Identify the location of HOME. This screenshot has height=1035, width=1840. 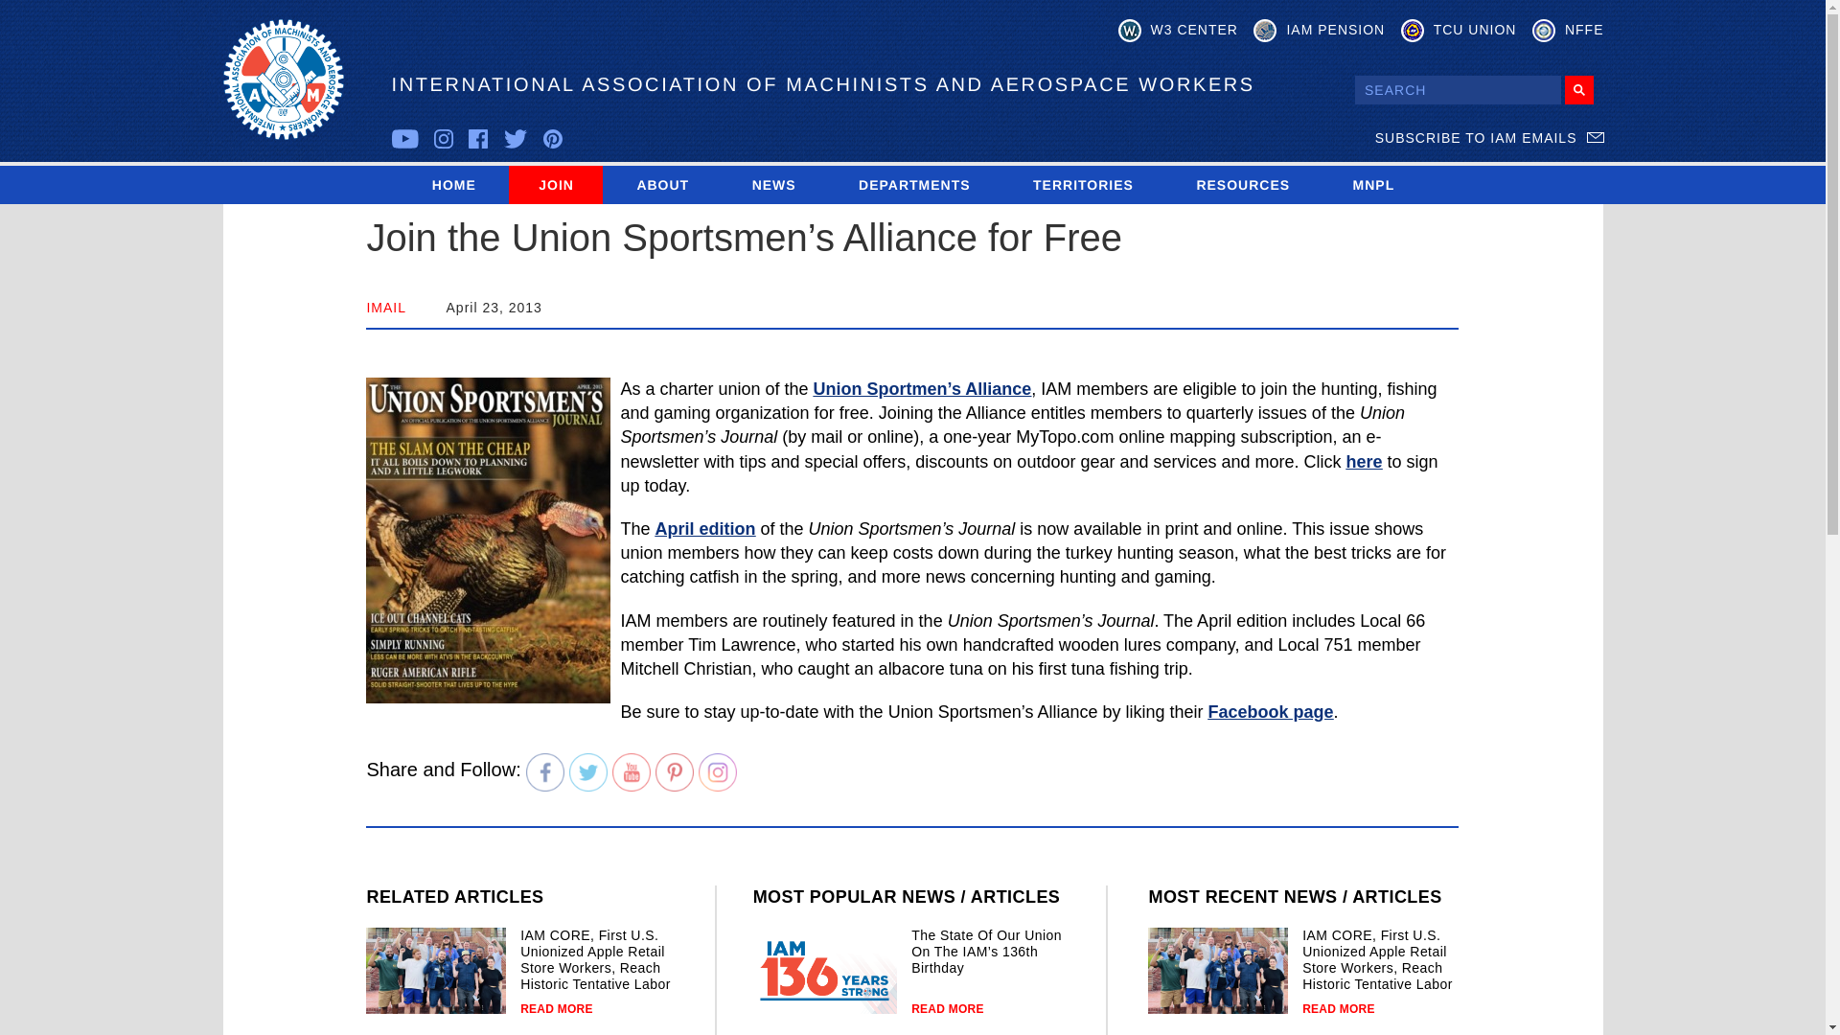
(453, 184).